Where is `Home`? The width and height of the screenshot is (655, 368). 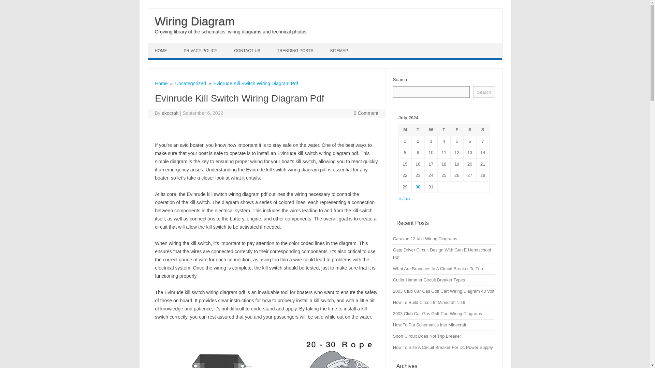
Home is located at coordinates (161, 83).